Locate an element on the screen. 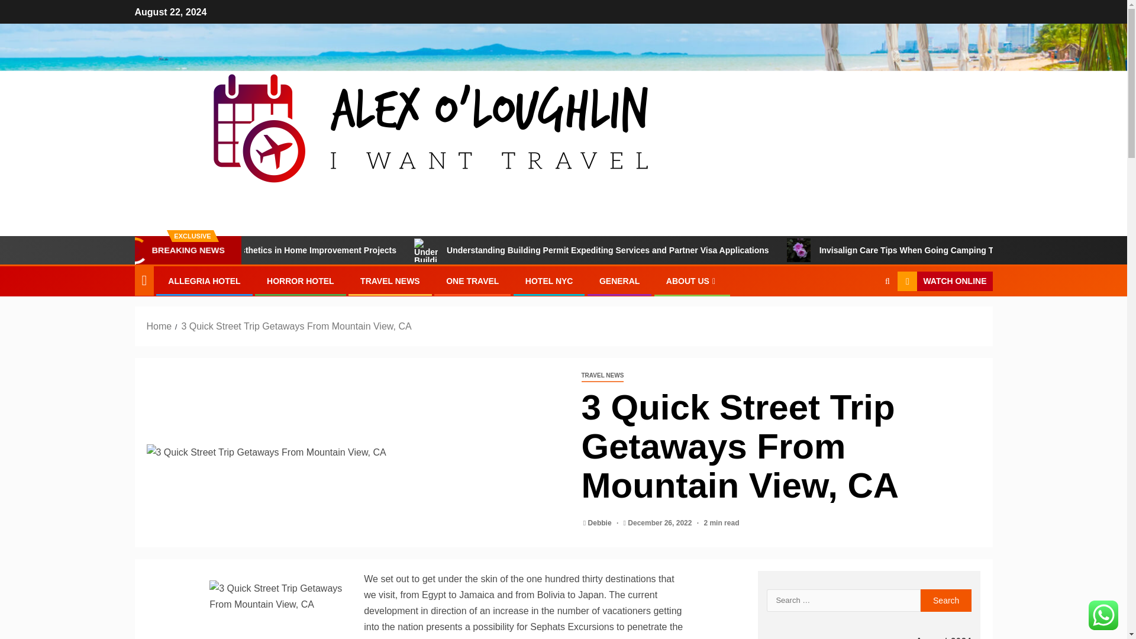 The image size is (1136, 639). GENERAL is located at coordinates (619, 280).